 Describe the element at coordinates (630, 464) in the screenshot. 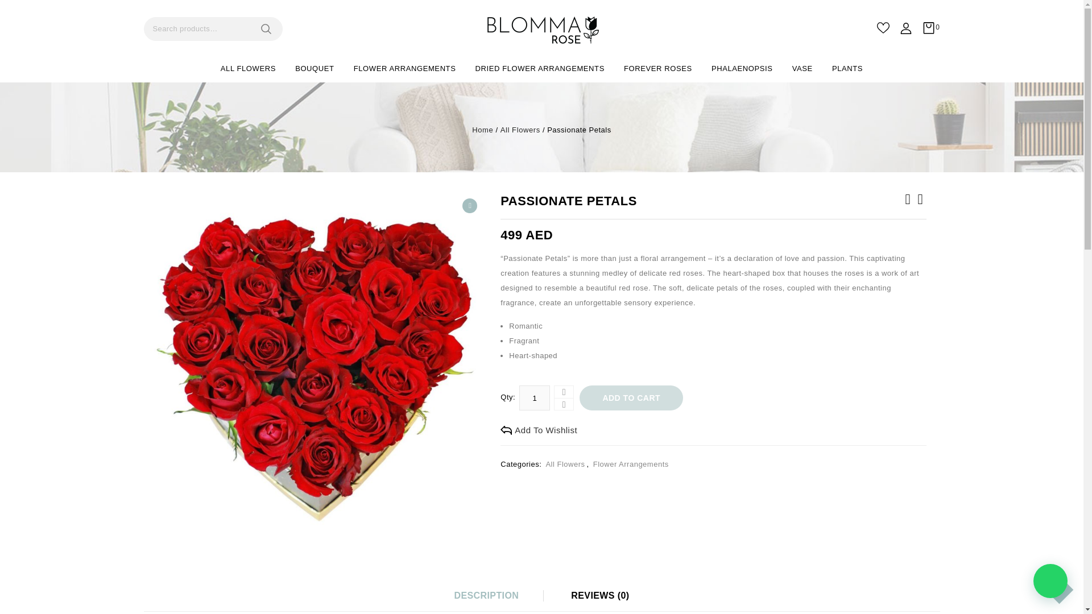

I see `Flower Arrangements` at that location.